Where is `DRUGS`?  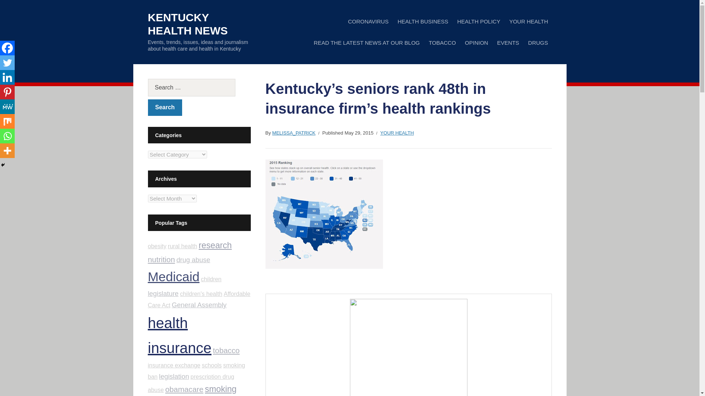 DRUGS is located at coordinates (538, 43).